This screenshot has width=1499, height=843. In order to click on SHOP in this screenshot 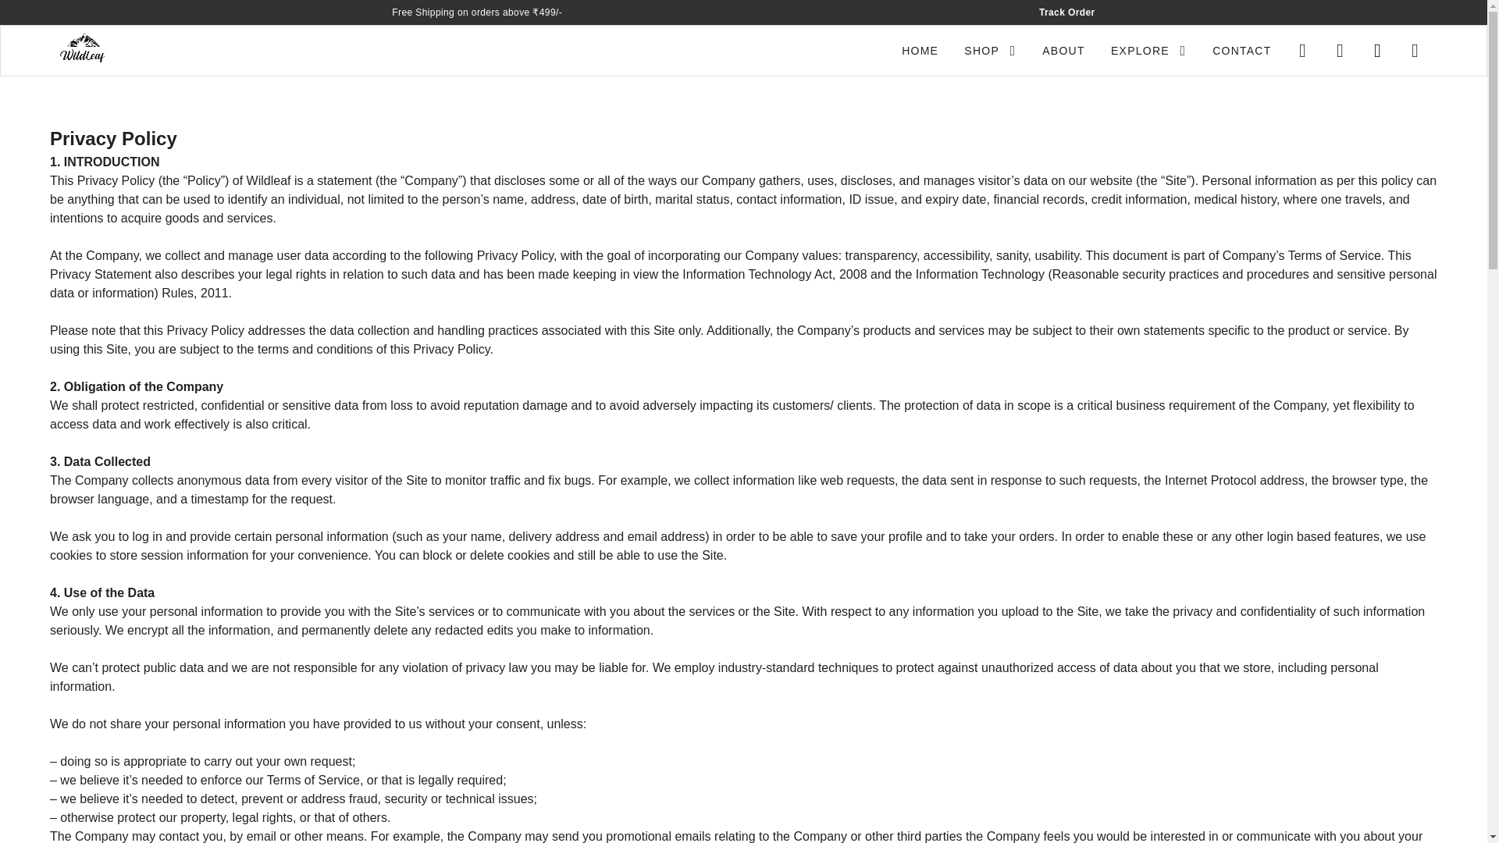, I will do `click(989, 51)`.